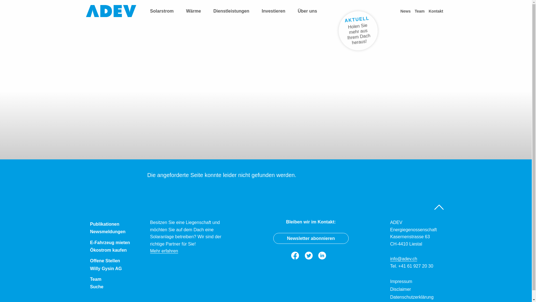 This screenshot has height=302, width=536. What do you see at coordinates (297, 256) in the screenshot?
I see `Facebook` at bounding box center [297, 256].